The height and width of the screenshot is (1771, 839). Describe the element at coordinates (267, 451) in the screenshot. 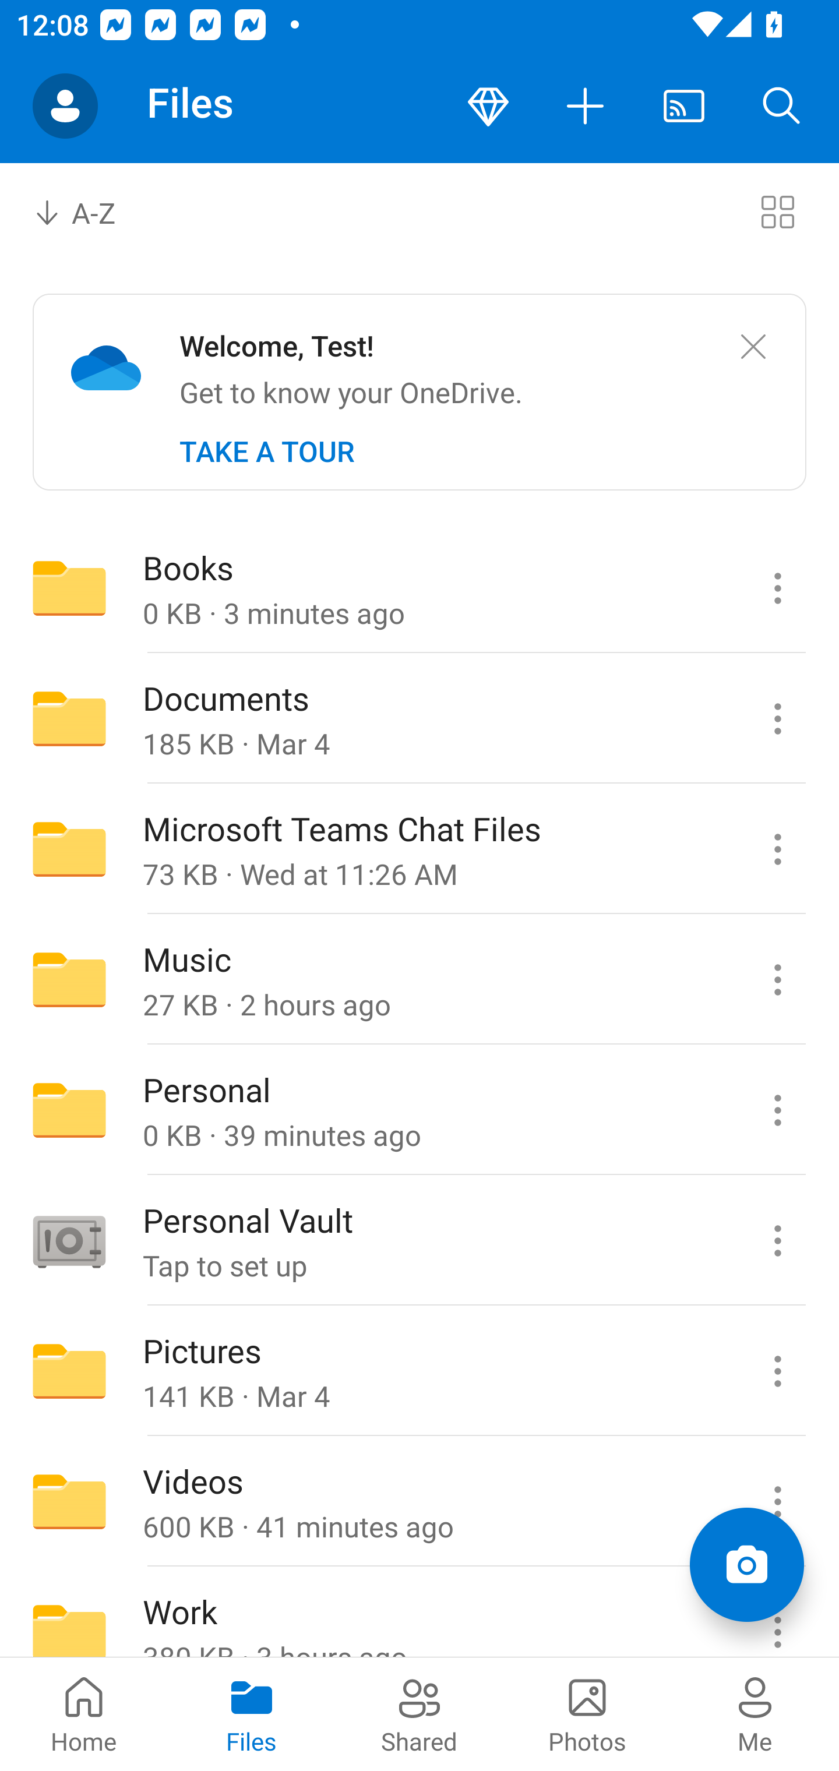

I see `TAKE A TOUR` at that location.